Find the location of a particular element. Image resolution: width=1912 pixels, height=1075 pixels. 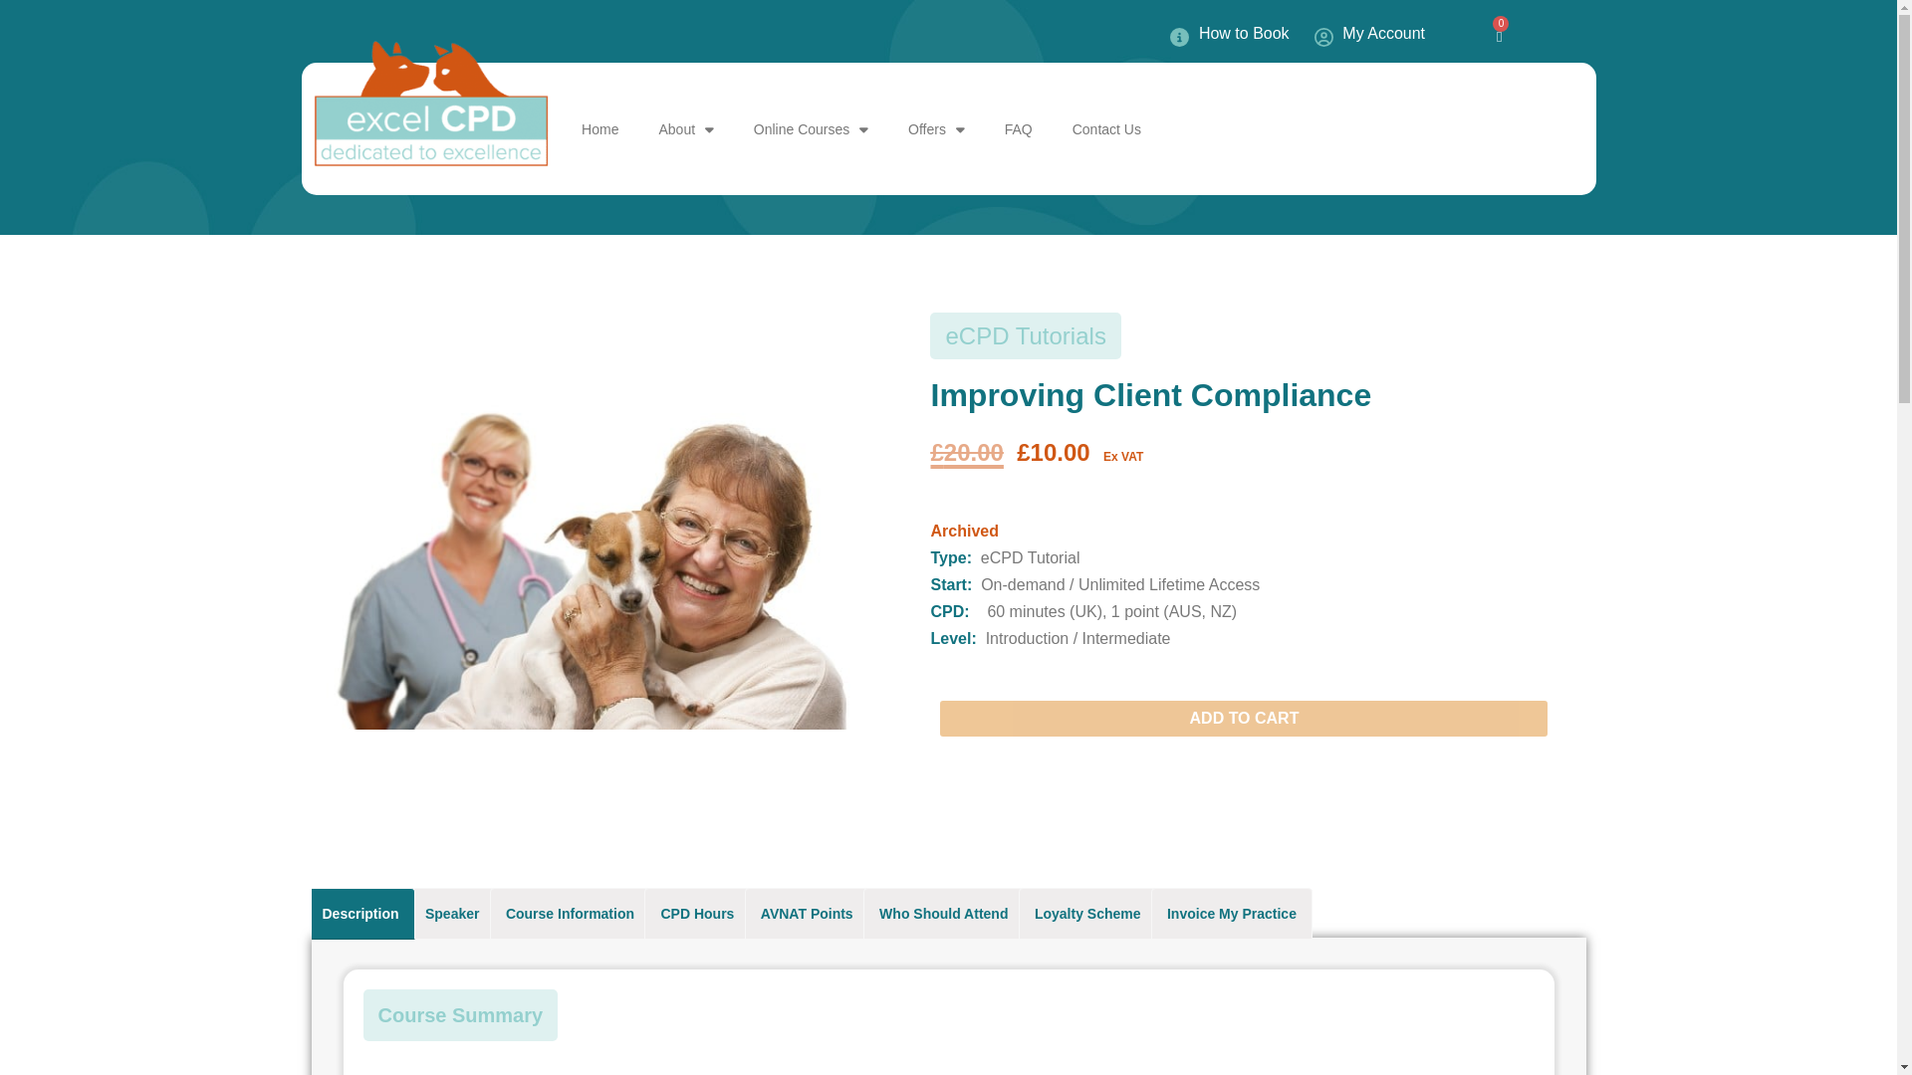

Contact Us is located at coordinates (1106, 129).